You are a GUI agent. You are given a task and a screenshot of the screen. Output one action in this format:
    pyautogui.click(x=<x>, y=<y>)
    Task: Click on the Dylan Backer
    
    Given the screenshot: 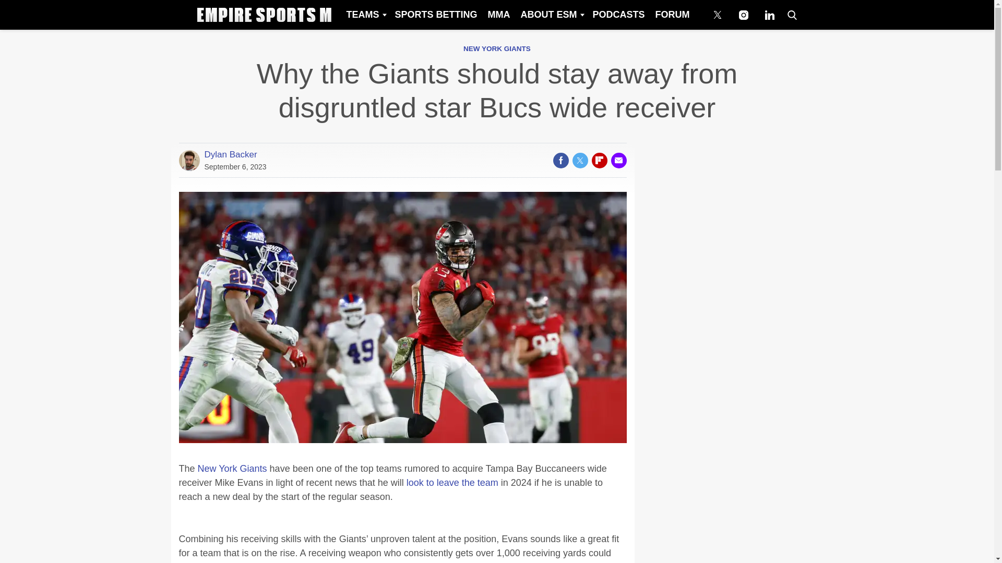 What is the action you would take?
    pyautogui.click(x=231, y=154)
    